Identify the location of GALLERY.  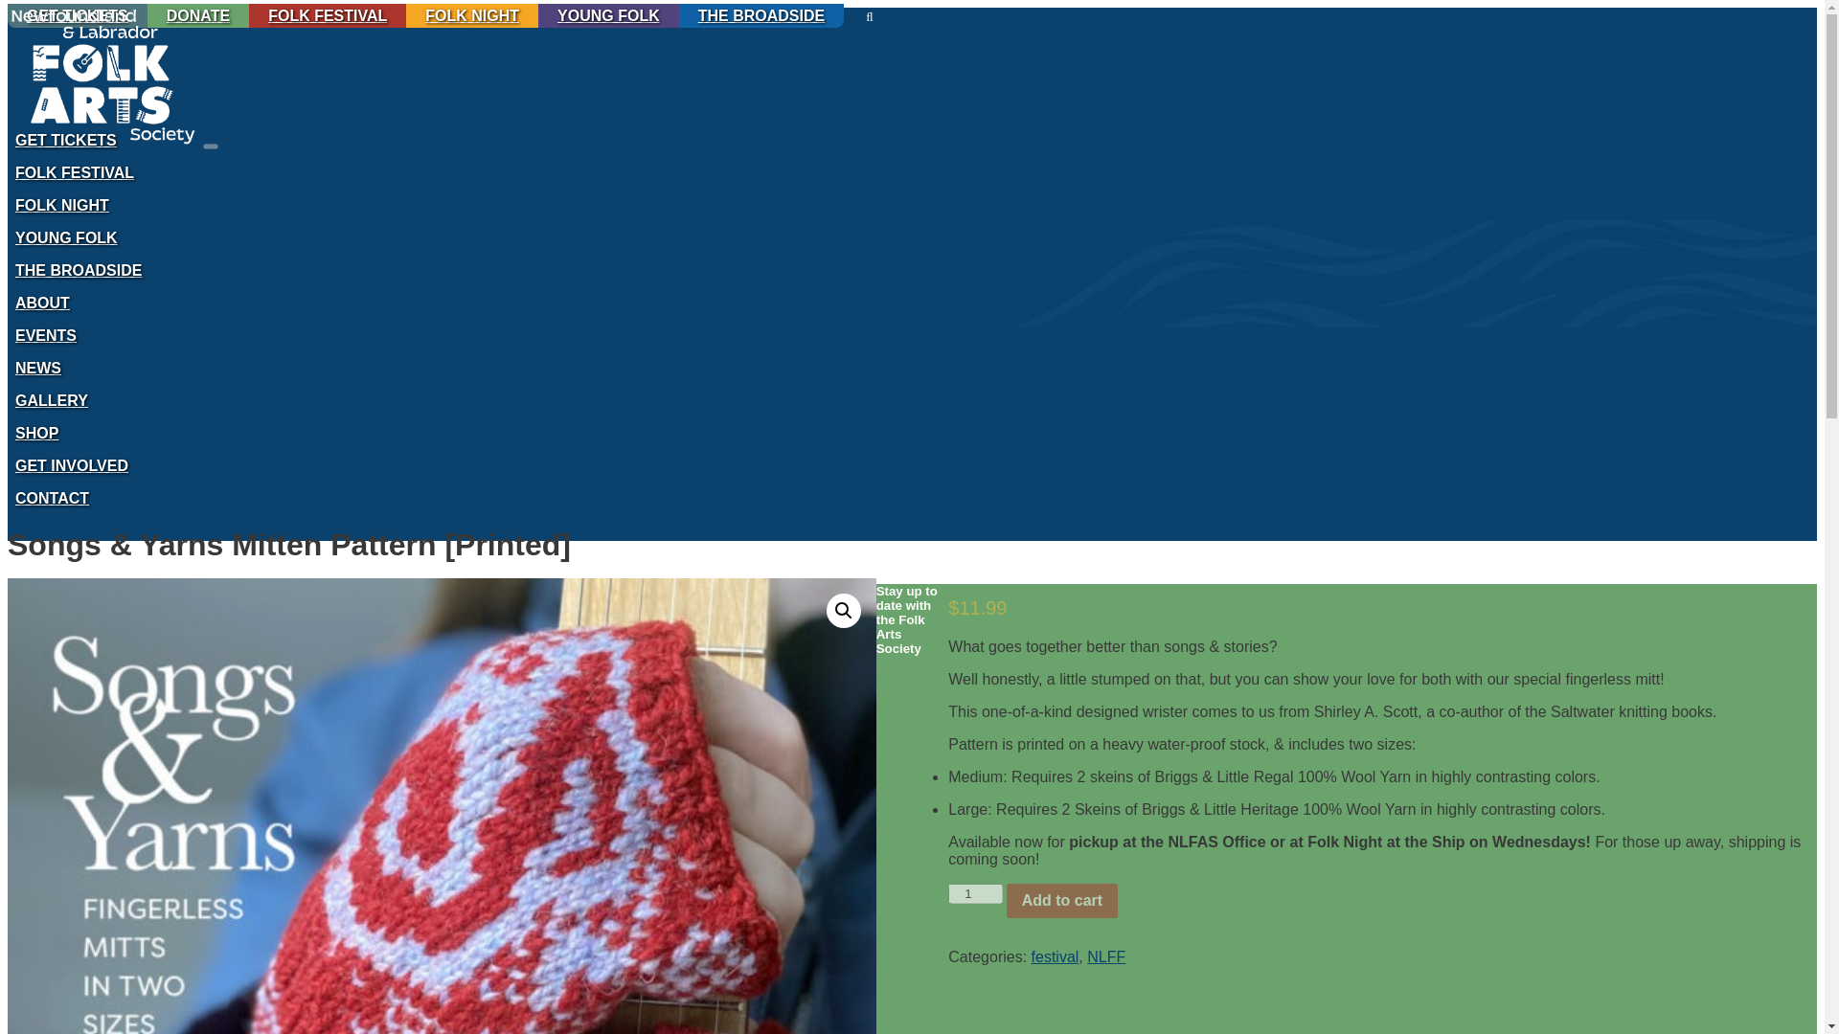
(51, 400).